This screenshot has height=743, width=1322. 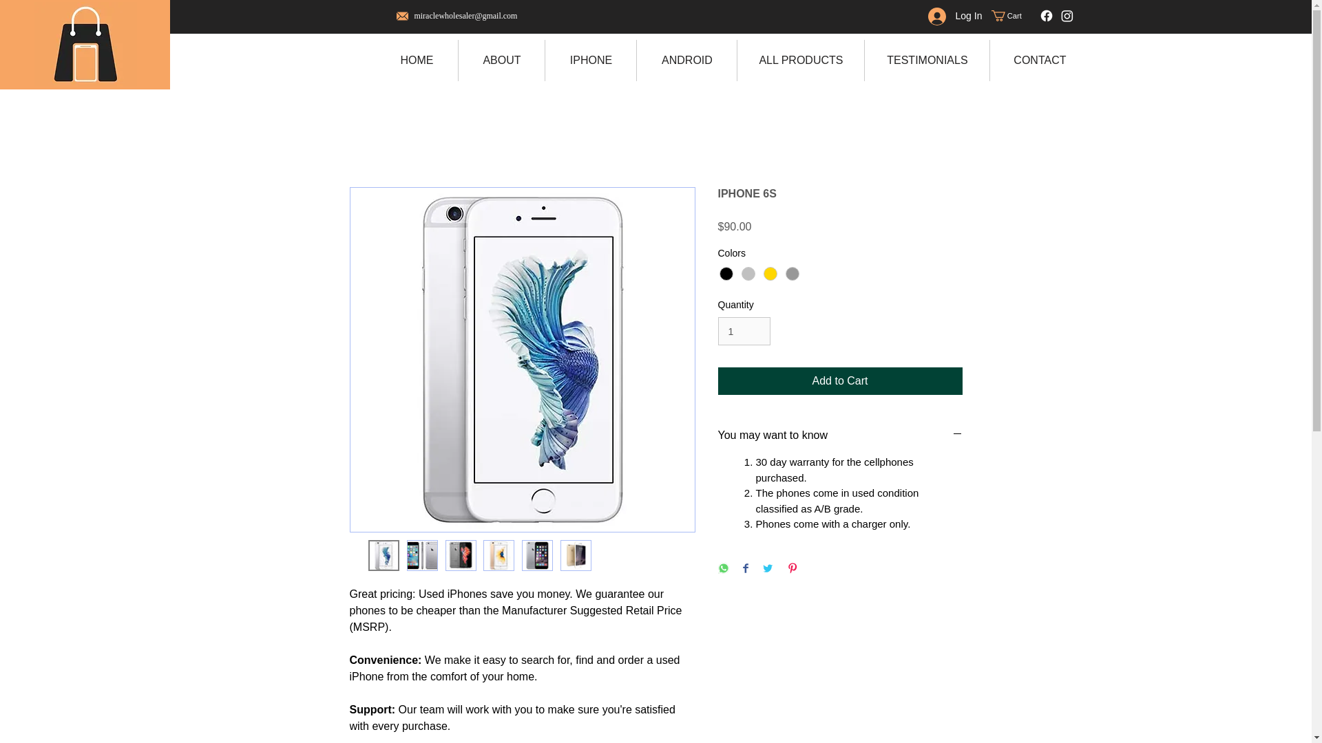 What do you see at coordinates (686, 61) in the screenshot?
I see `ANDROID` at bounding box center [686, 61].